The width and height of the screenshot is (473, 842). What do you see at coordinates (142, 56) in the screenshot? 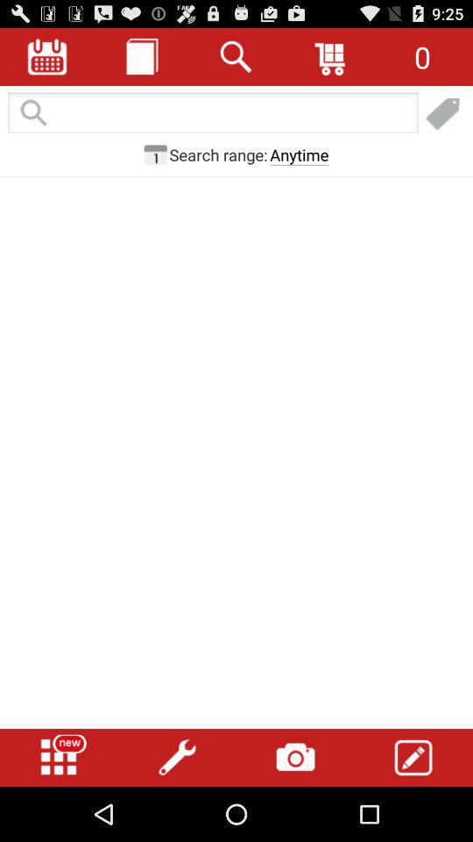
I see `add a journal entry` at bounding box center [142, 56].